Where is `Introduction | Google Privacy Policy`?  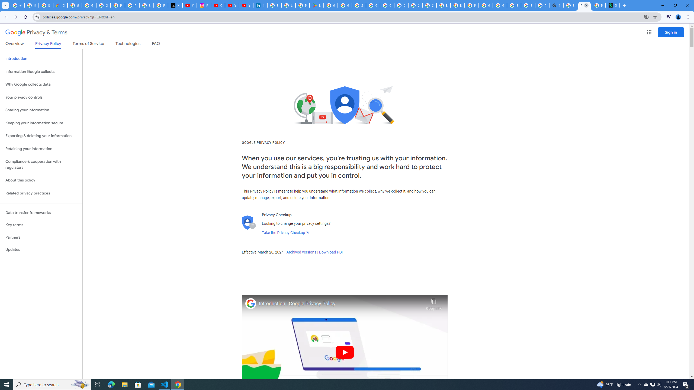 Introduction | Google Privacy Policy is located at coordinates (341, 304).